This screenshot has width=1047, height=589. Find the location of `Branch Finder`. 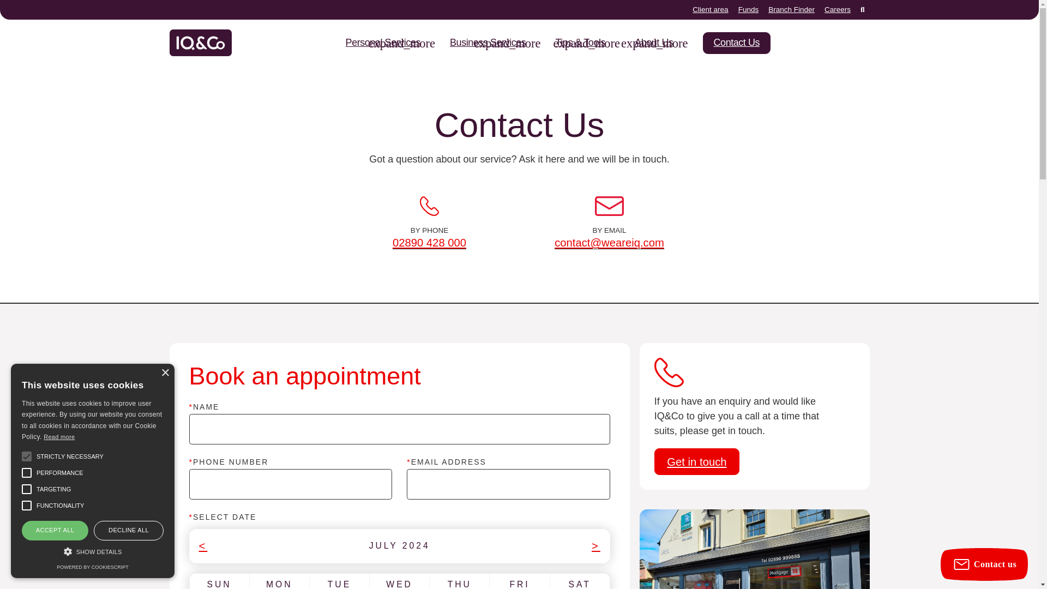

Branch Finder is located at coordinates (791, 9).